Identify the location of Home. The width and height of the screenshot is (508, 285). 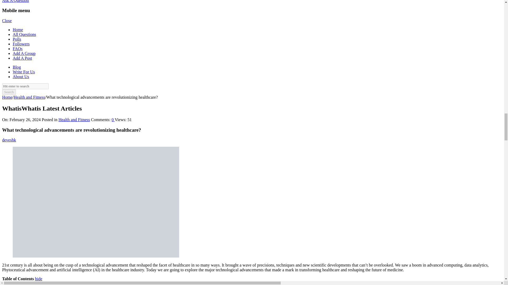
(7, 97).